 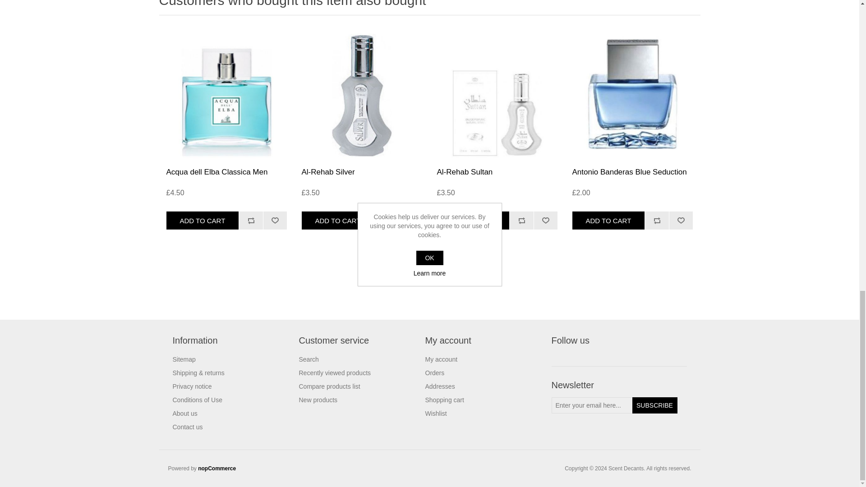 What do you see at coordinates (275, 220) in the screenshot?
I see `Add to wishlist` at bounding box center [275, 220].